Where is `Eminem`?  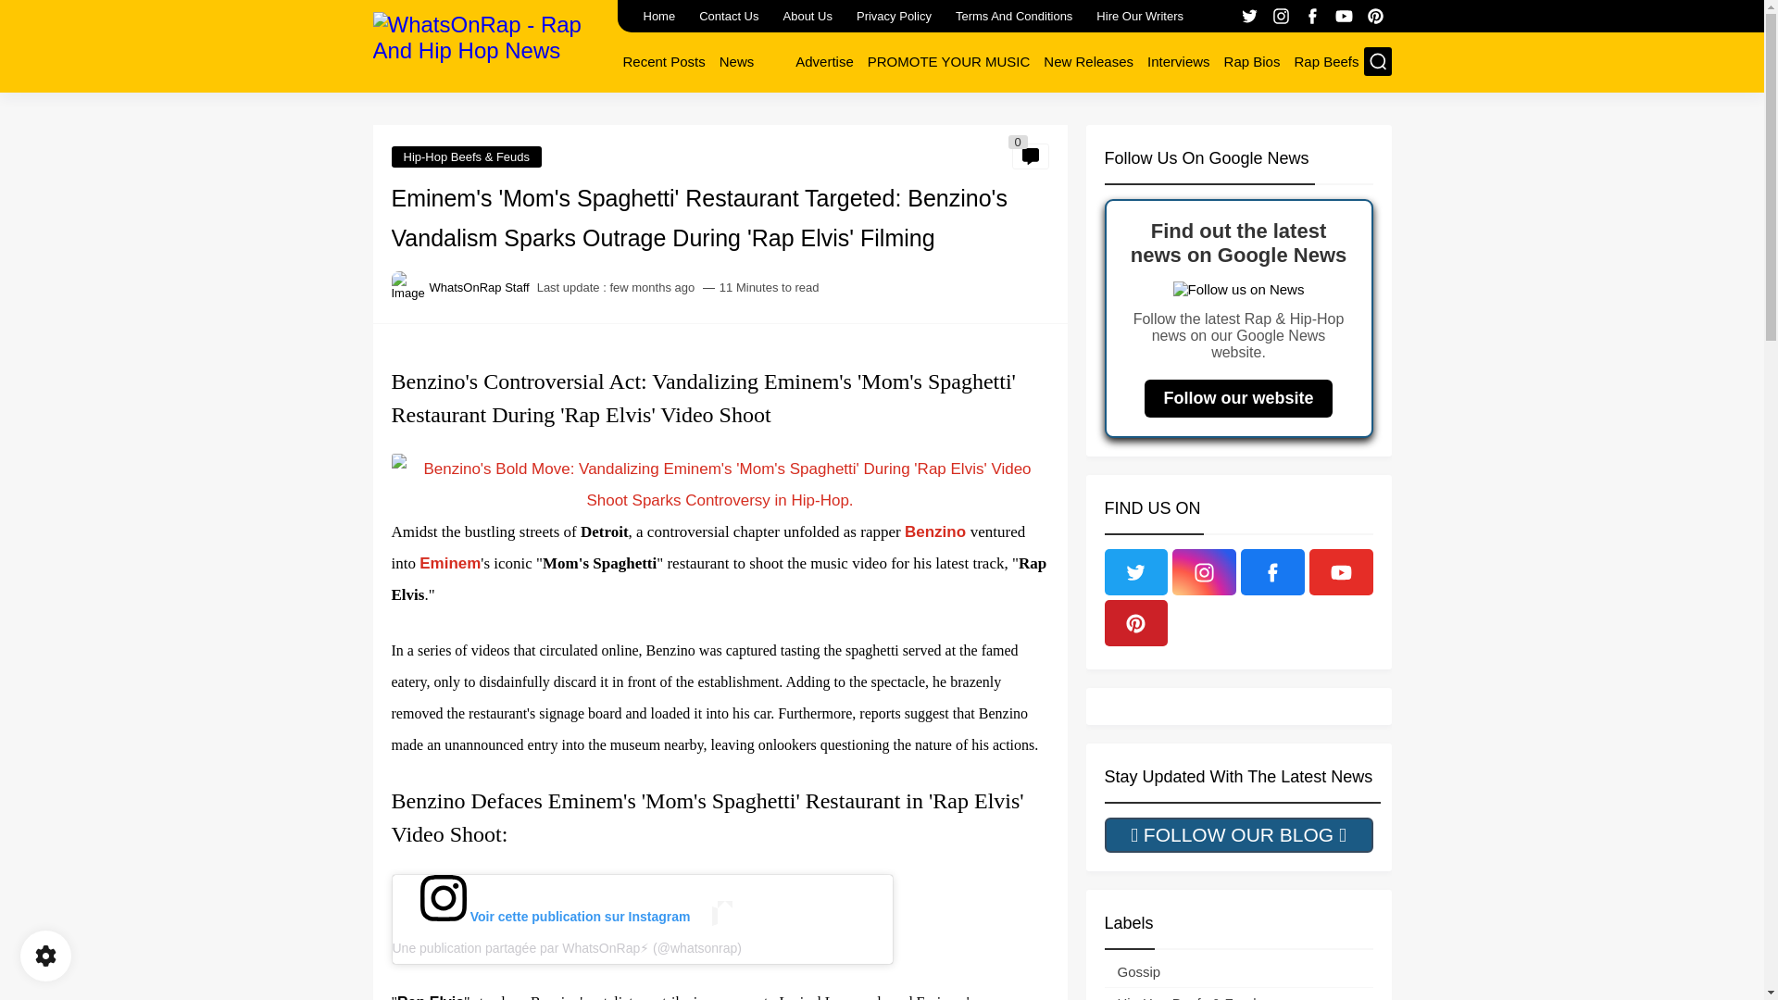
Eminem is located at coordinates (450, 563).